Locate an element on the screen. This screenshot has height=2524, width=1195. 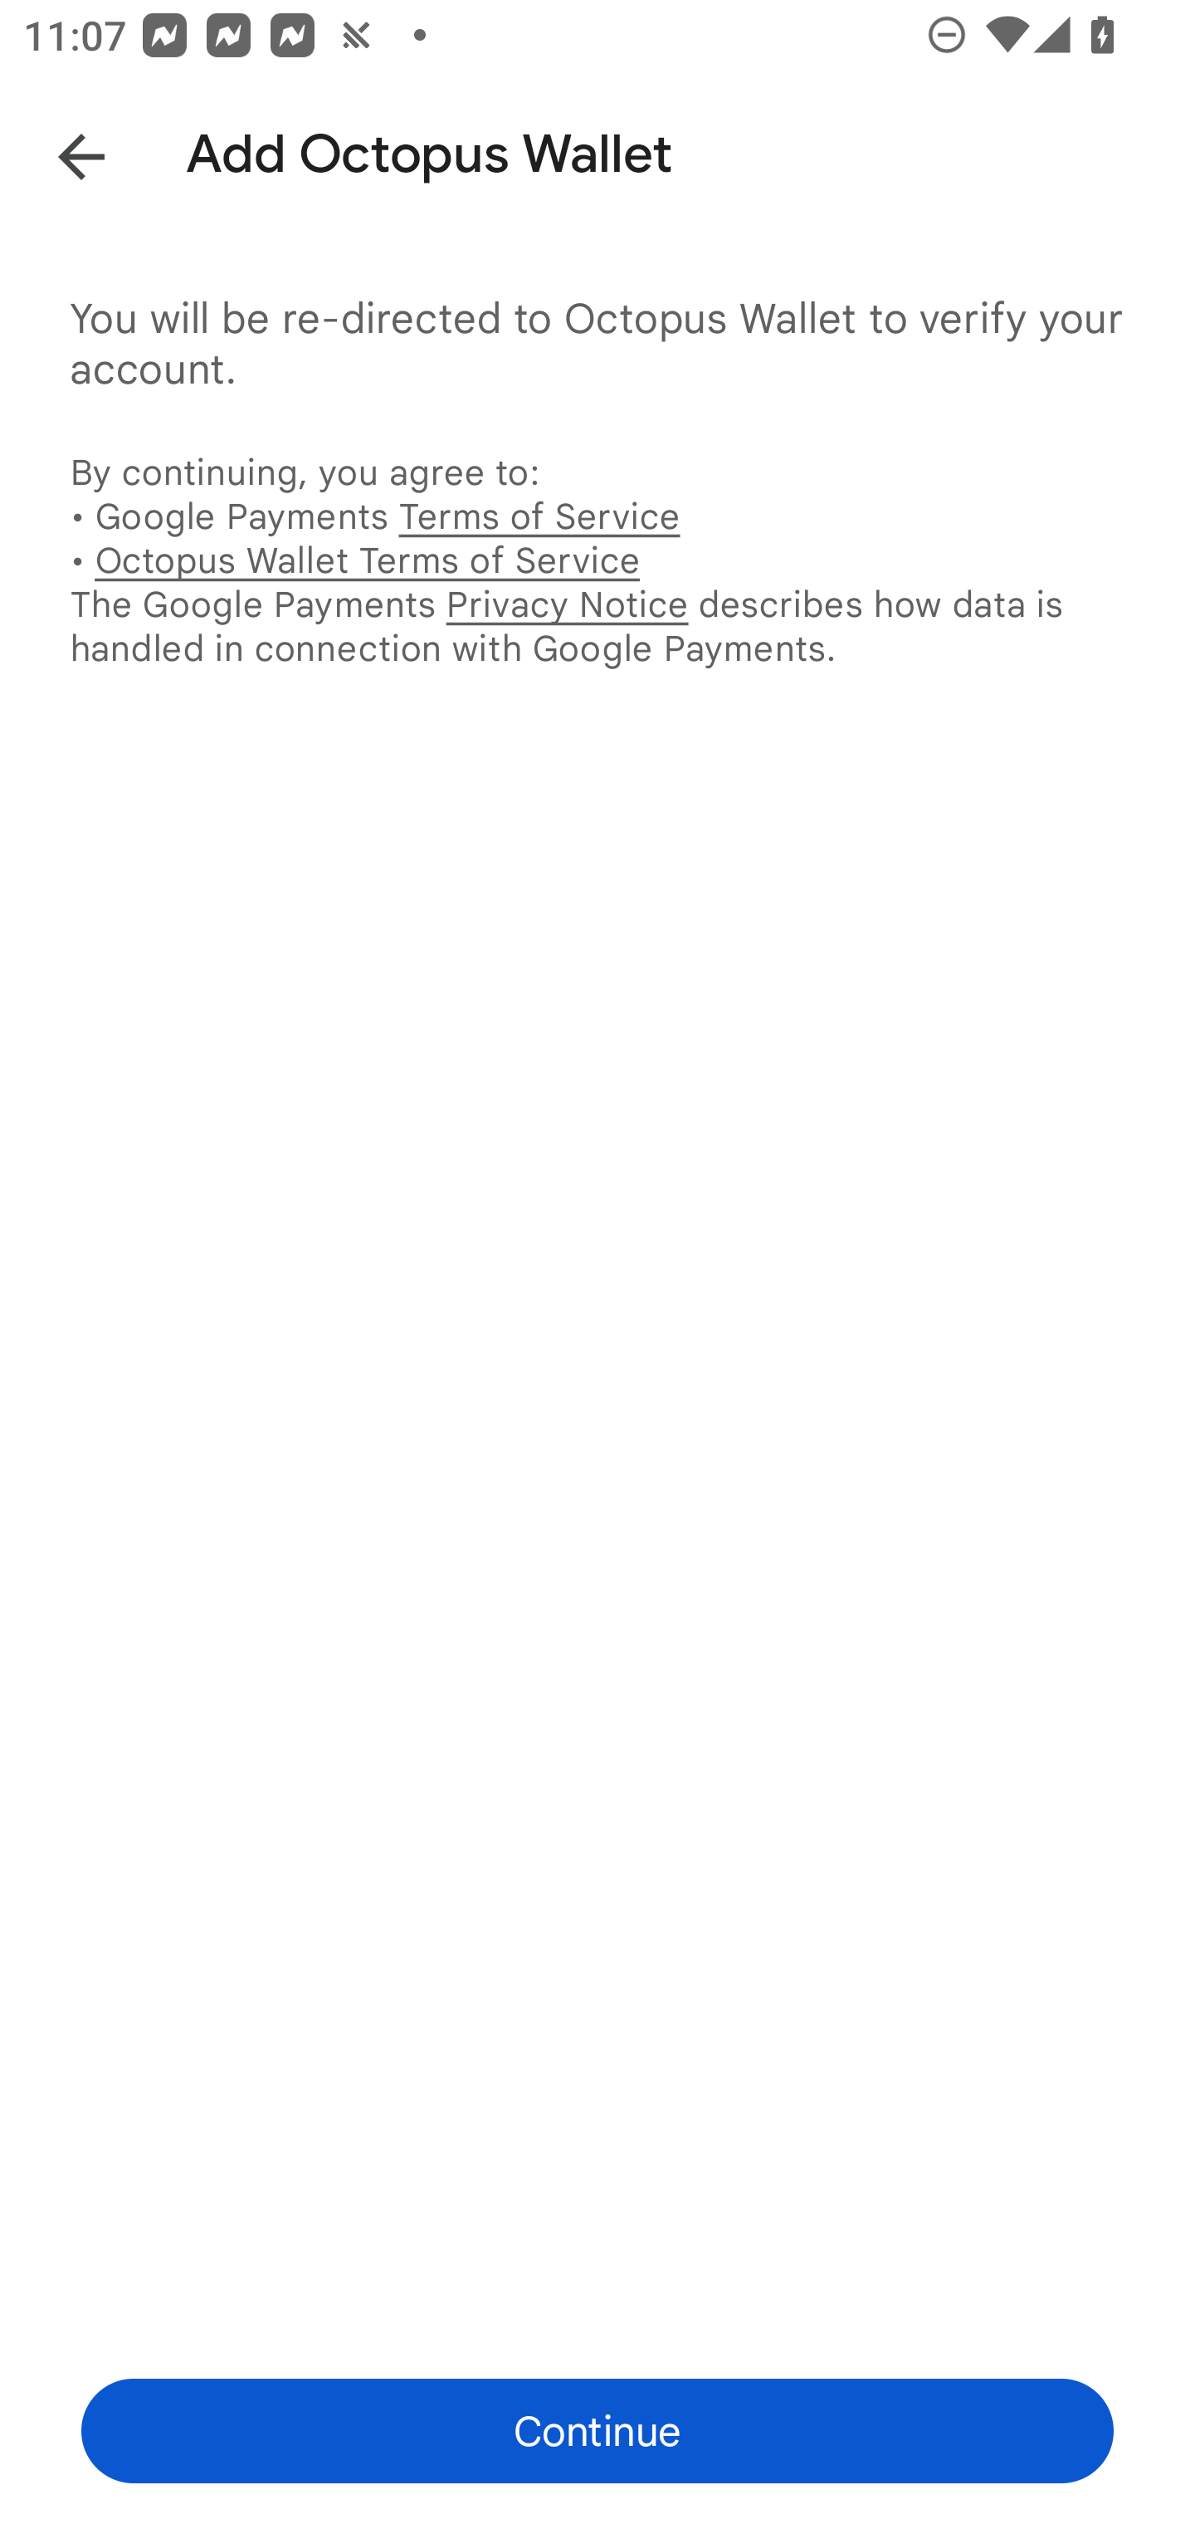
Back is located at coordinates (58, 151).